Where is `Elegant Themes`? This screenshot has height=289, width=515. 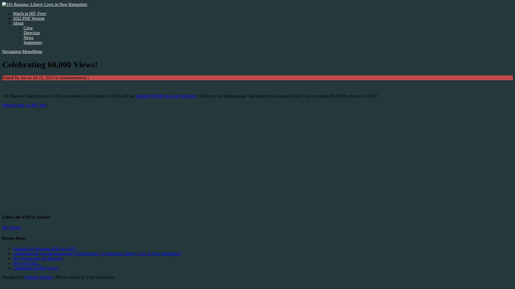 Elegant Themes is located at coordinates (39, 277).